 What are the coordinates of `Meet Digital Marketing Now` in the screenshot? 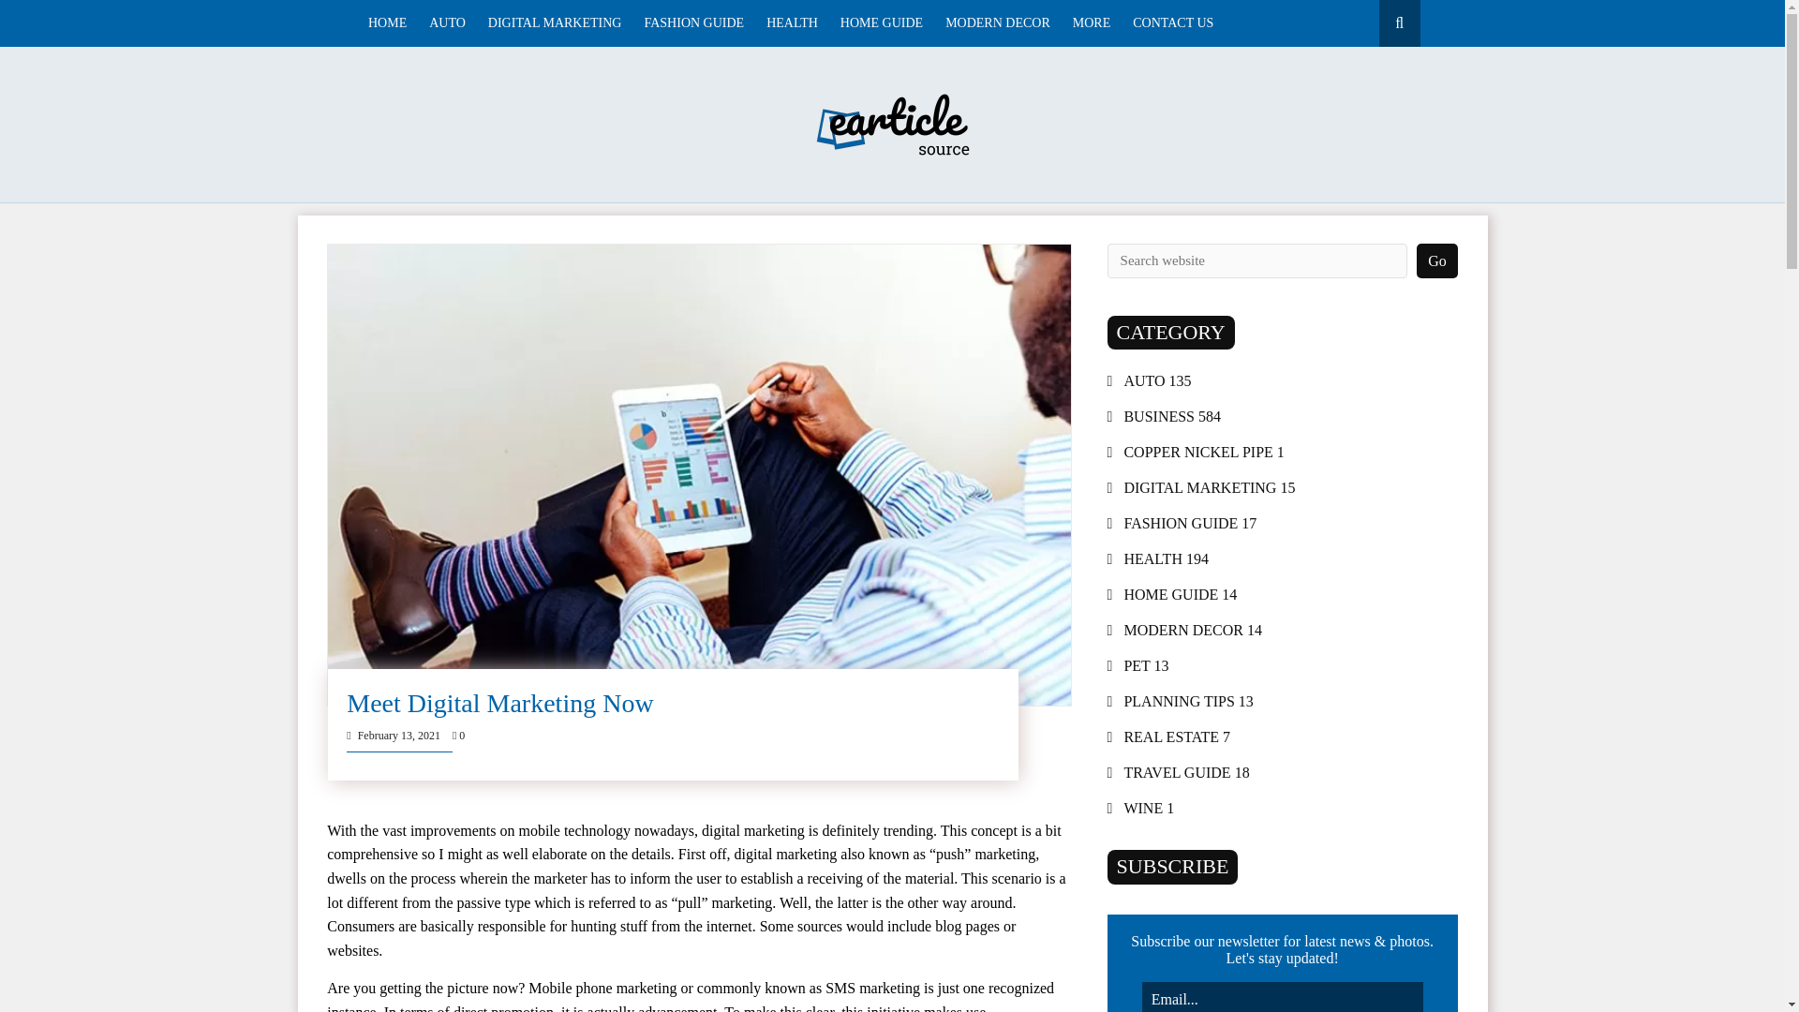 It's located at (499, 703).